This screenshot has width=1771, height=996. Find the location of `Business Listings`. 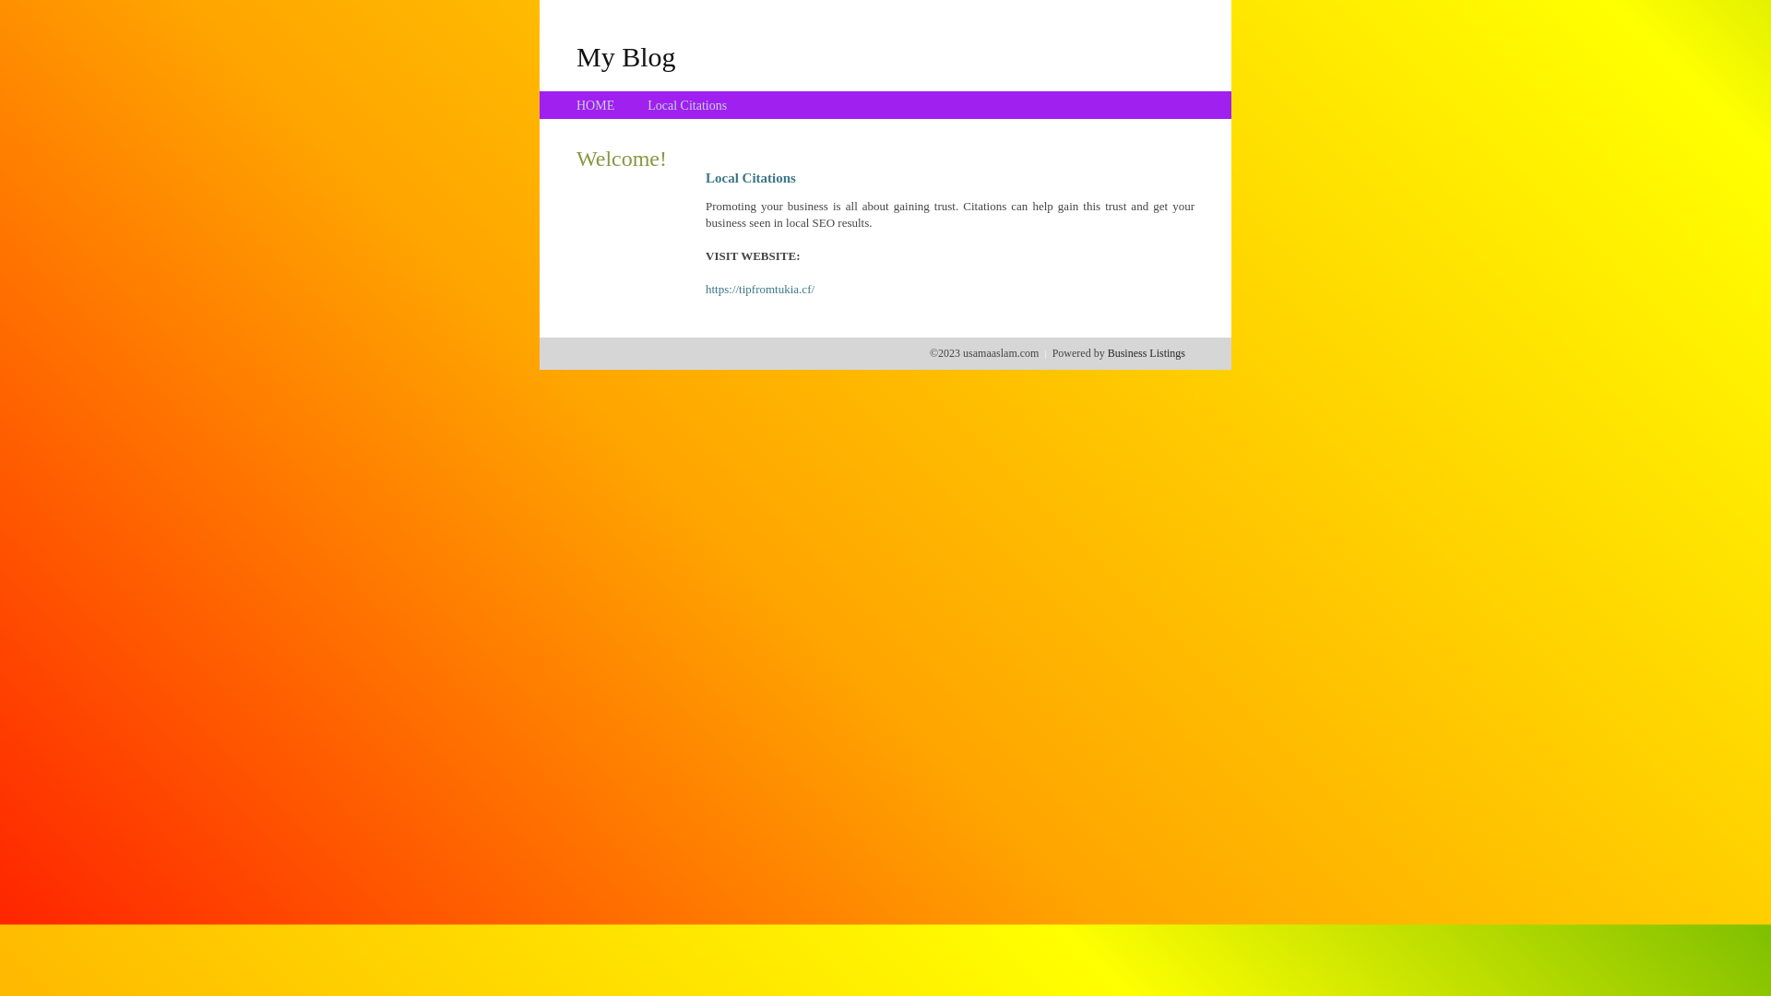

Business Listings is located at coordinates (1147, 353).